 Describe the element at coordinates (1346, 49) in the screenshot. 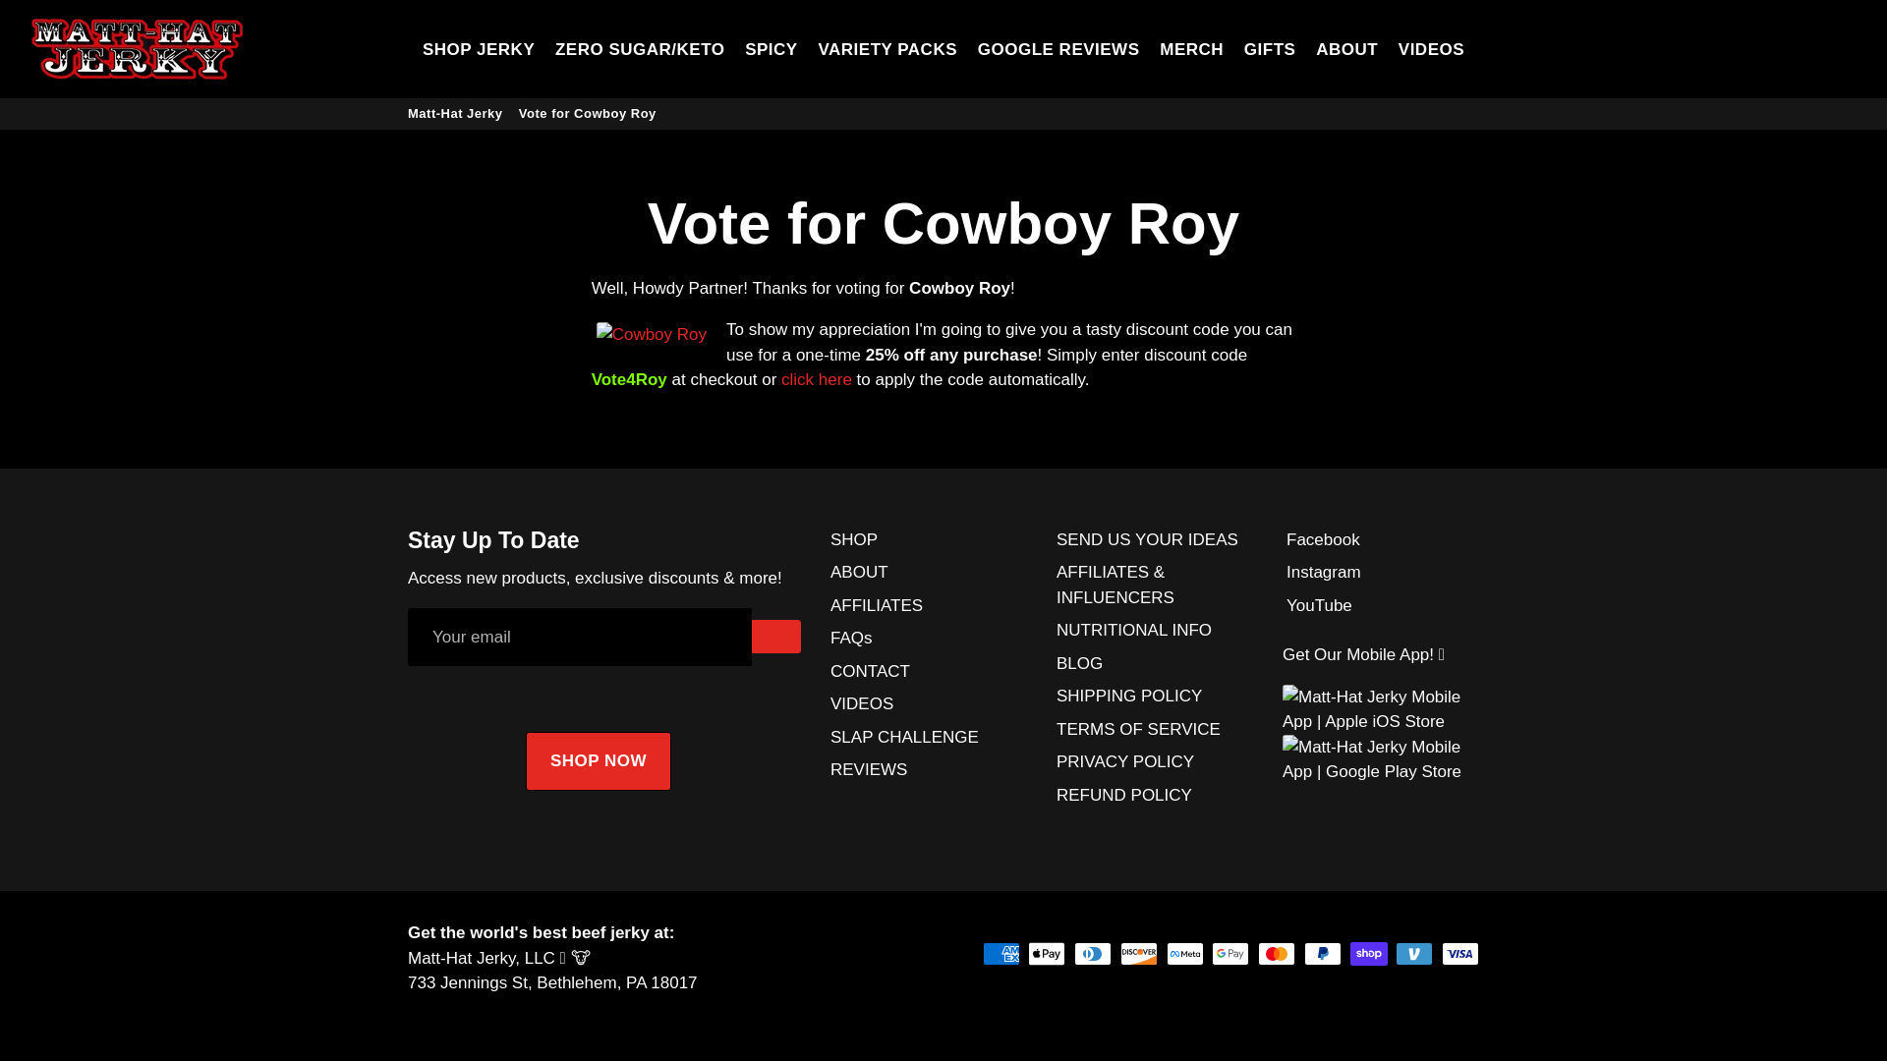

I see `ABOUT` at that location.